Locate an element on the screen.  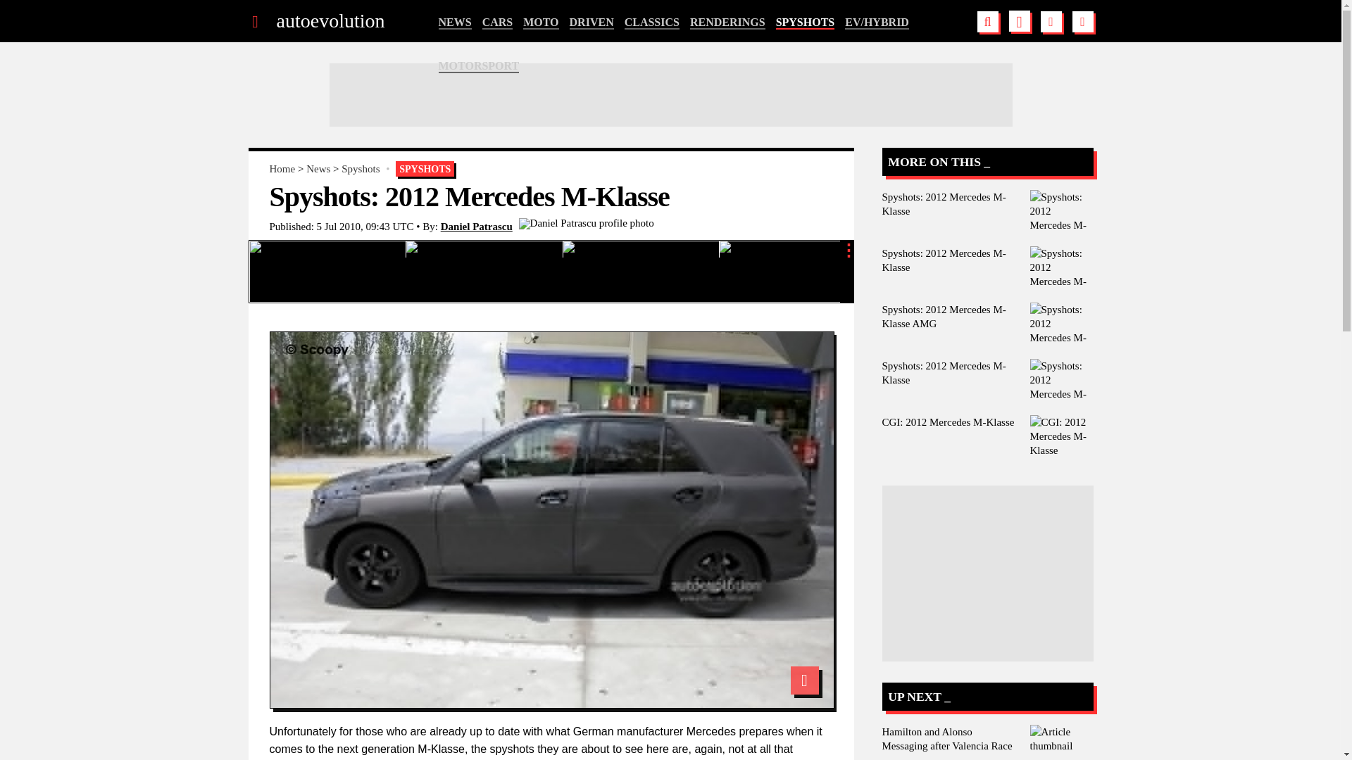
News is located at coordinates (318, 169).